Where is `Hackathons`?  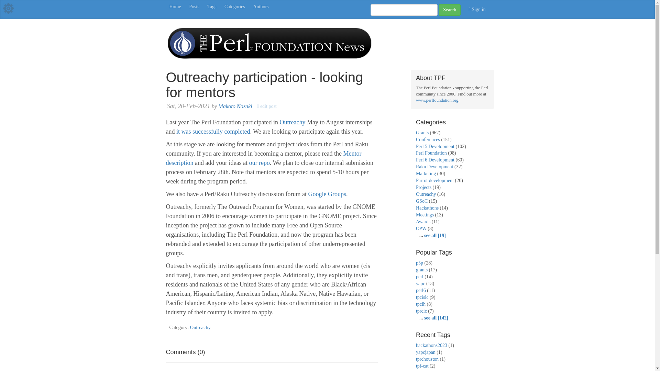 Hackathons is located at coordinates (427, 208).